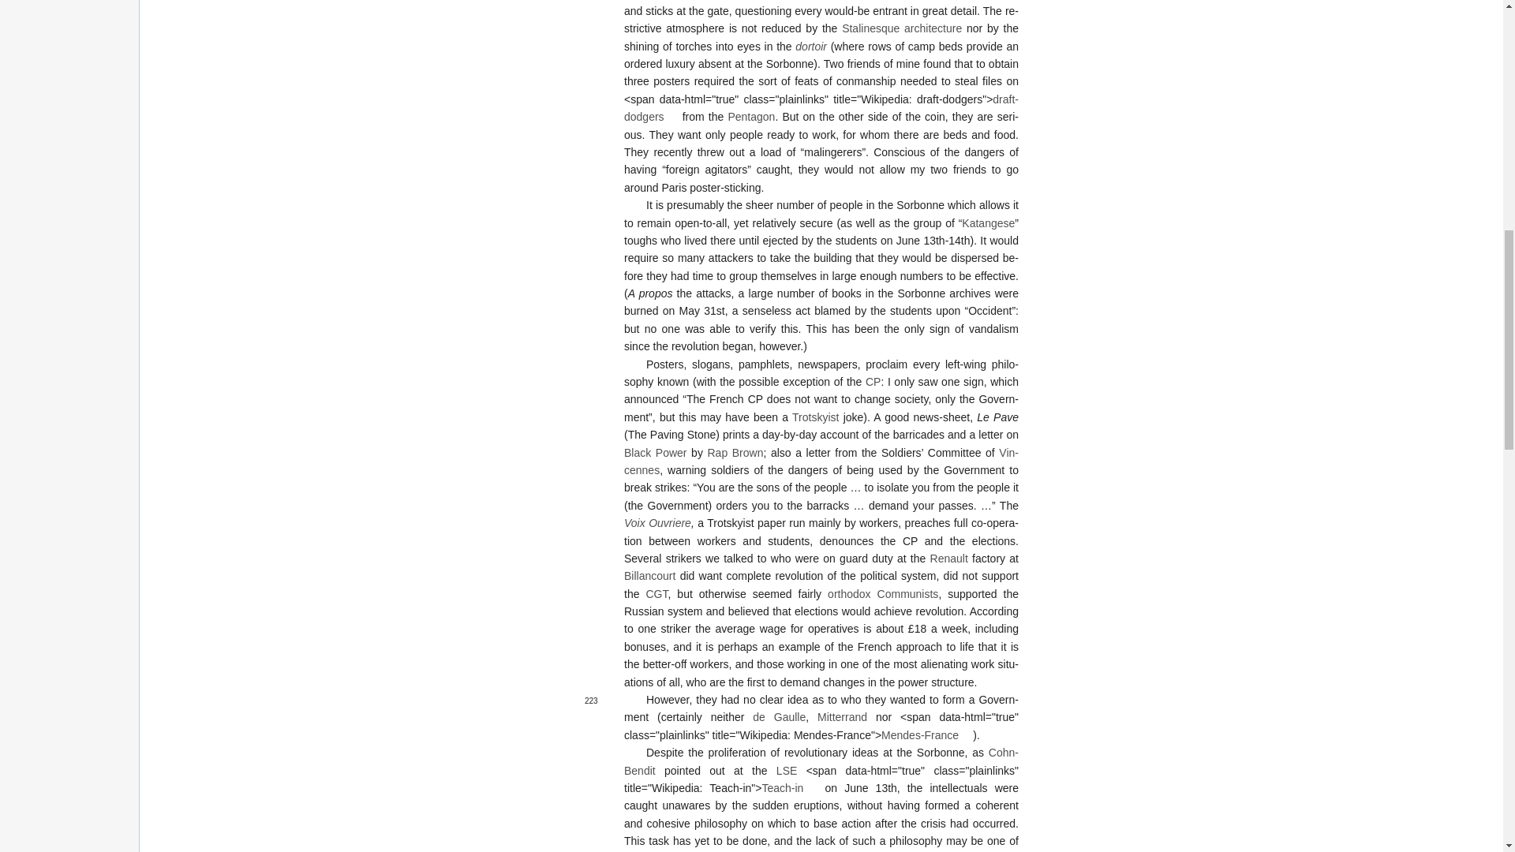 The image size is (1515, 852). Describe the element at coordinates (657, 522) in the screenshot. I see `Voix Ouvriere` at that location.